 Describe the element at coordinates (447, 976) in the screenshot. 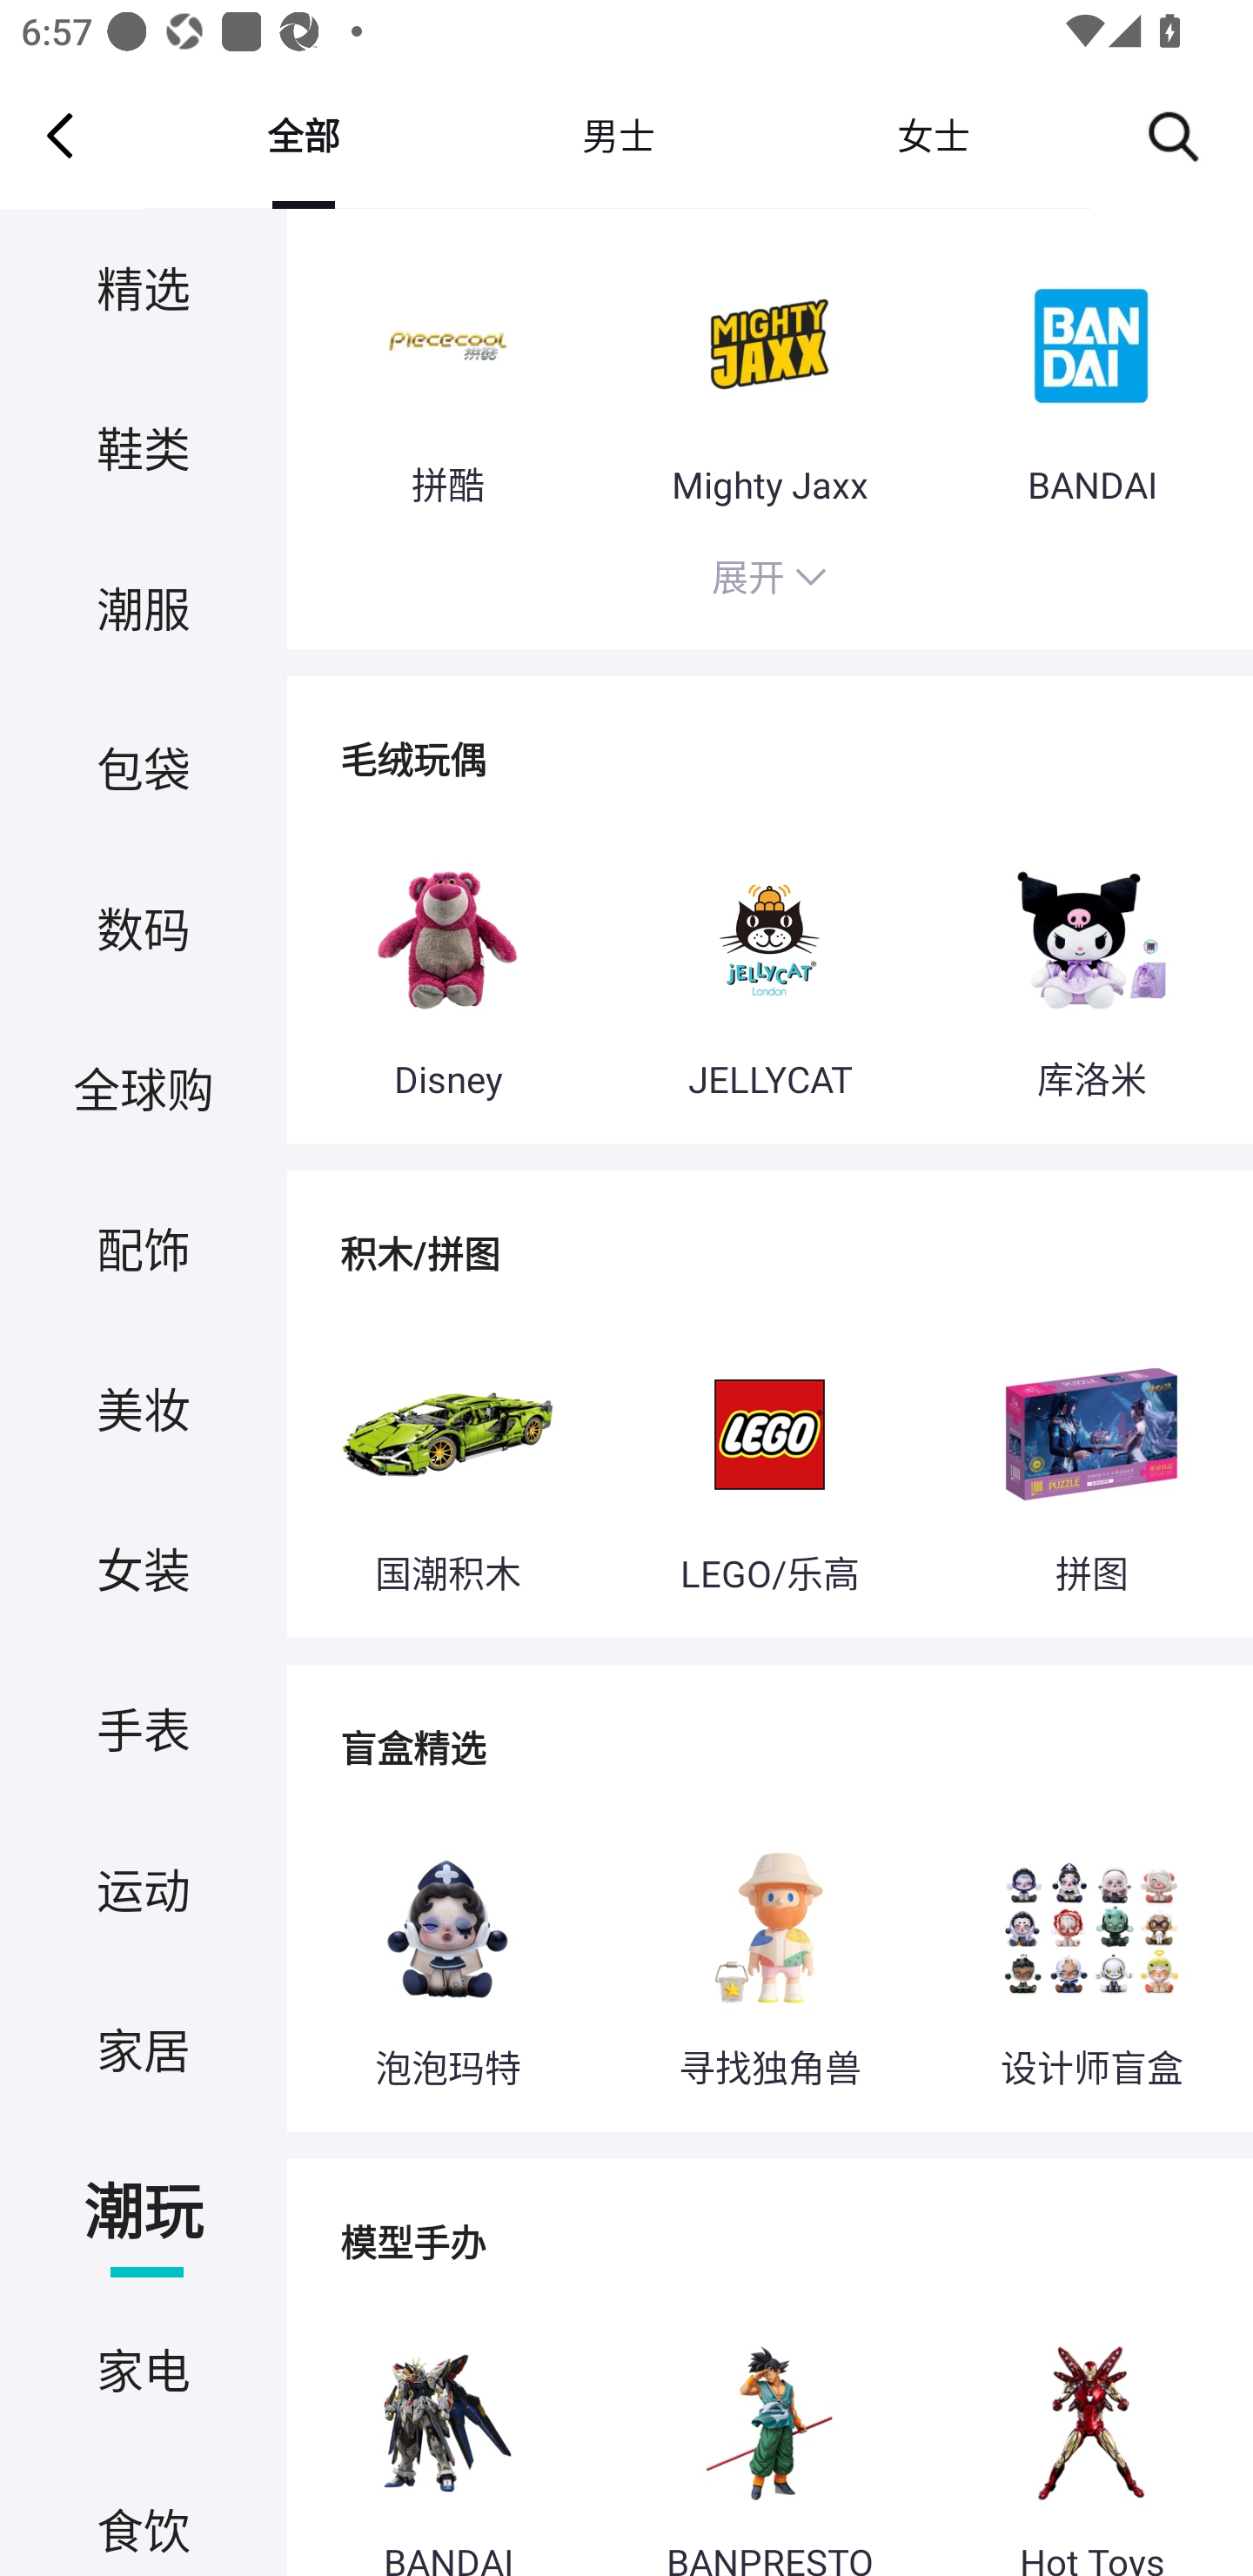

I see `Disney` at that location.